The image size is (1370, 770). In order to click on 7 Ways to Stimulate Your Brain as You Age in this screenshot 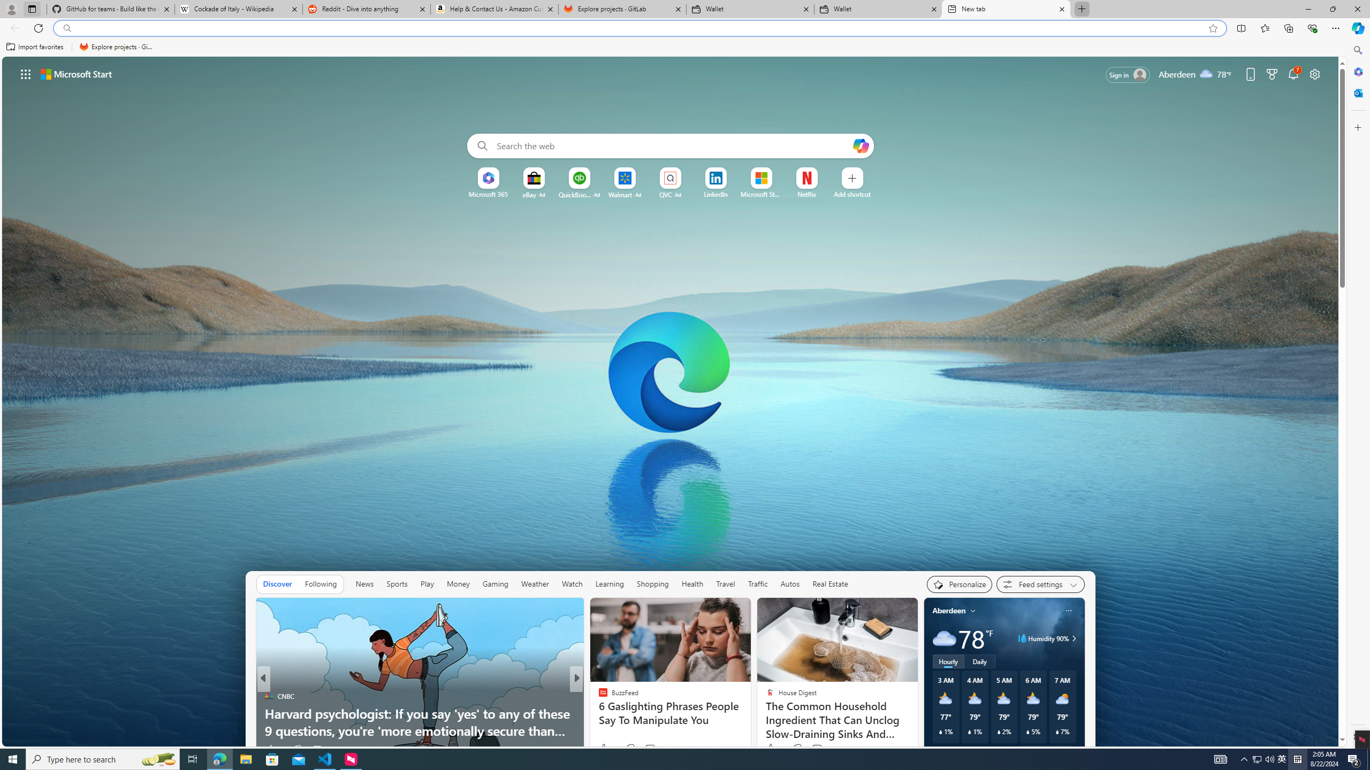, I will do `click(750, 730)`.